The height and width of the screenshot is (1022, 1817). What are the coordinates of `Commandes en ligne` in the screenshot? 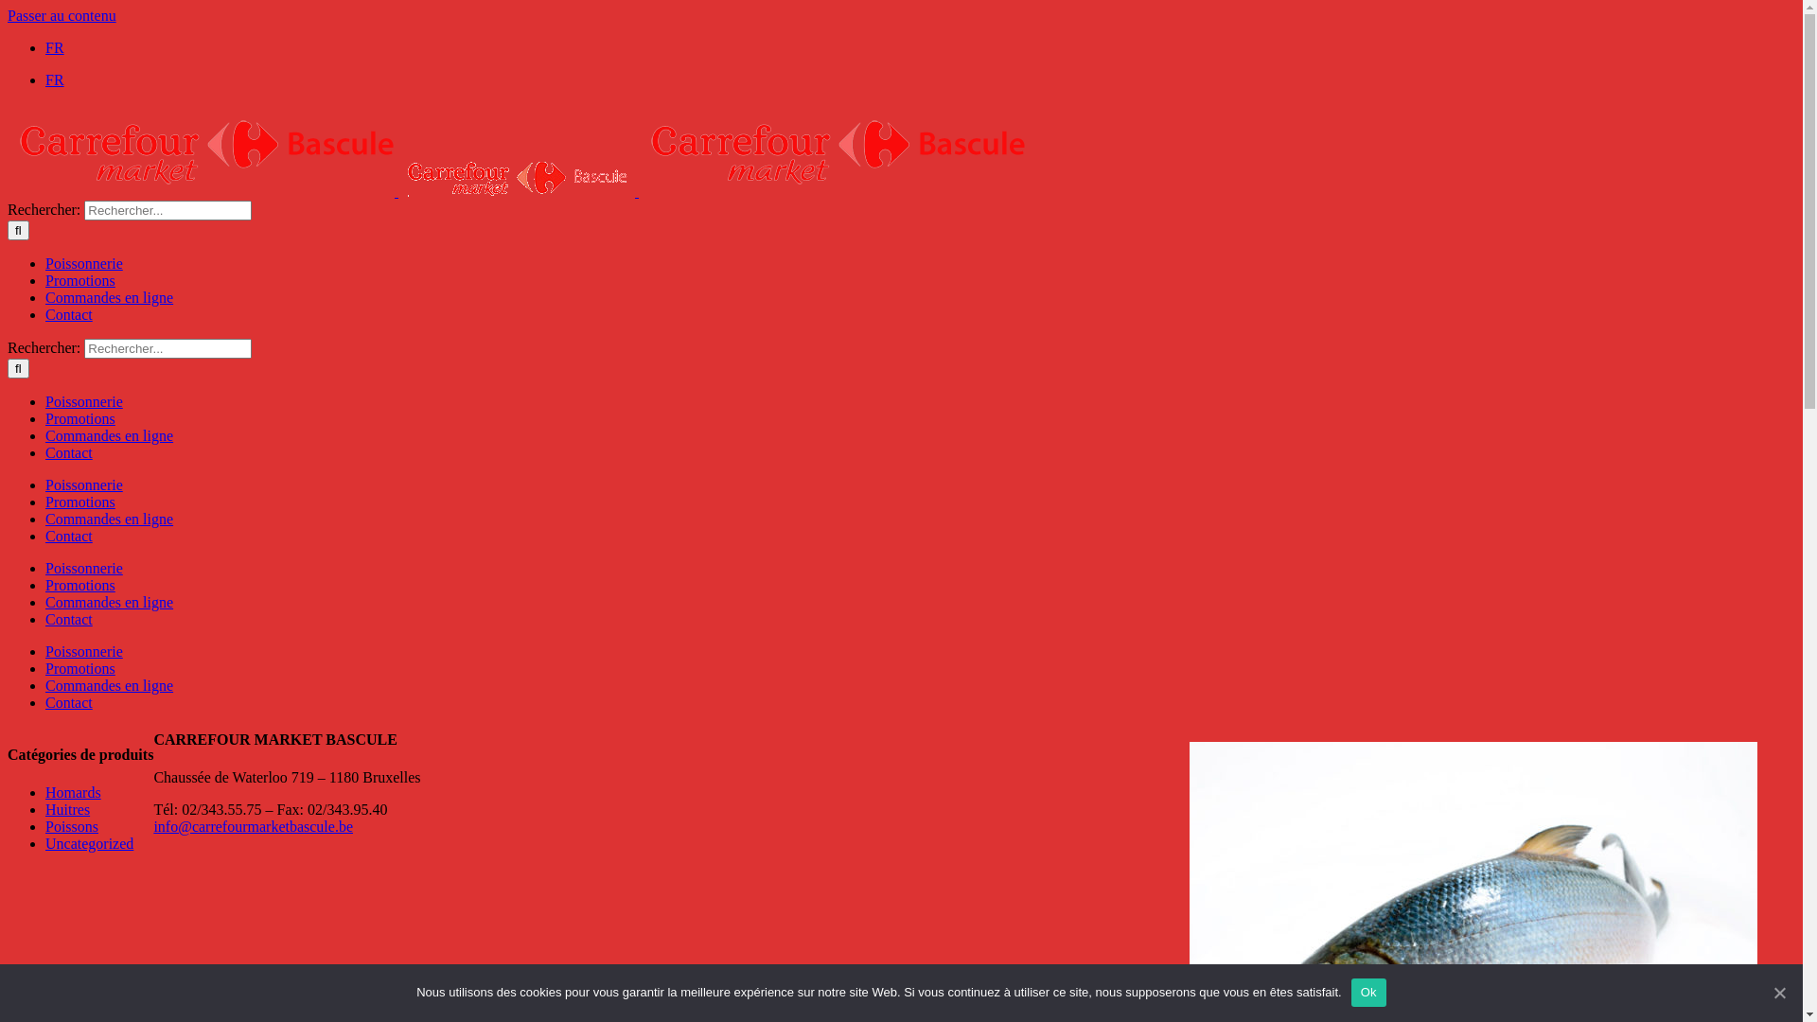 It's located at (110, 297).